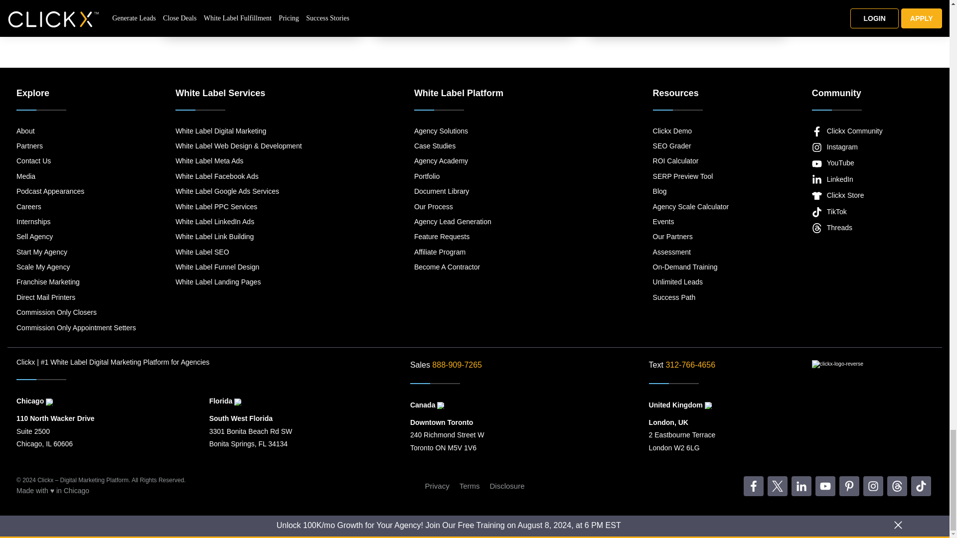 This screenshot has height=538, width=957. What do you see at coordinates (76, 191) in the screenshot?
I see `Podcast Appearances` at bounding box center [76, 191].